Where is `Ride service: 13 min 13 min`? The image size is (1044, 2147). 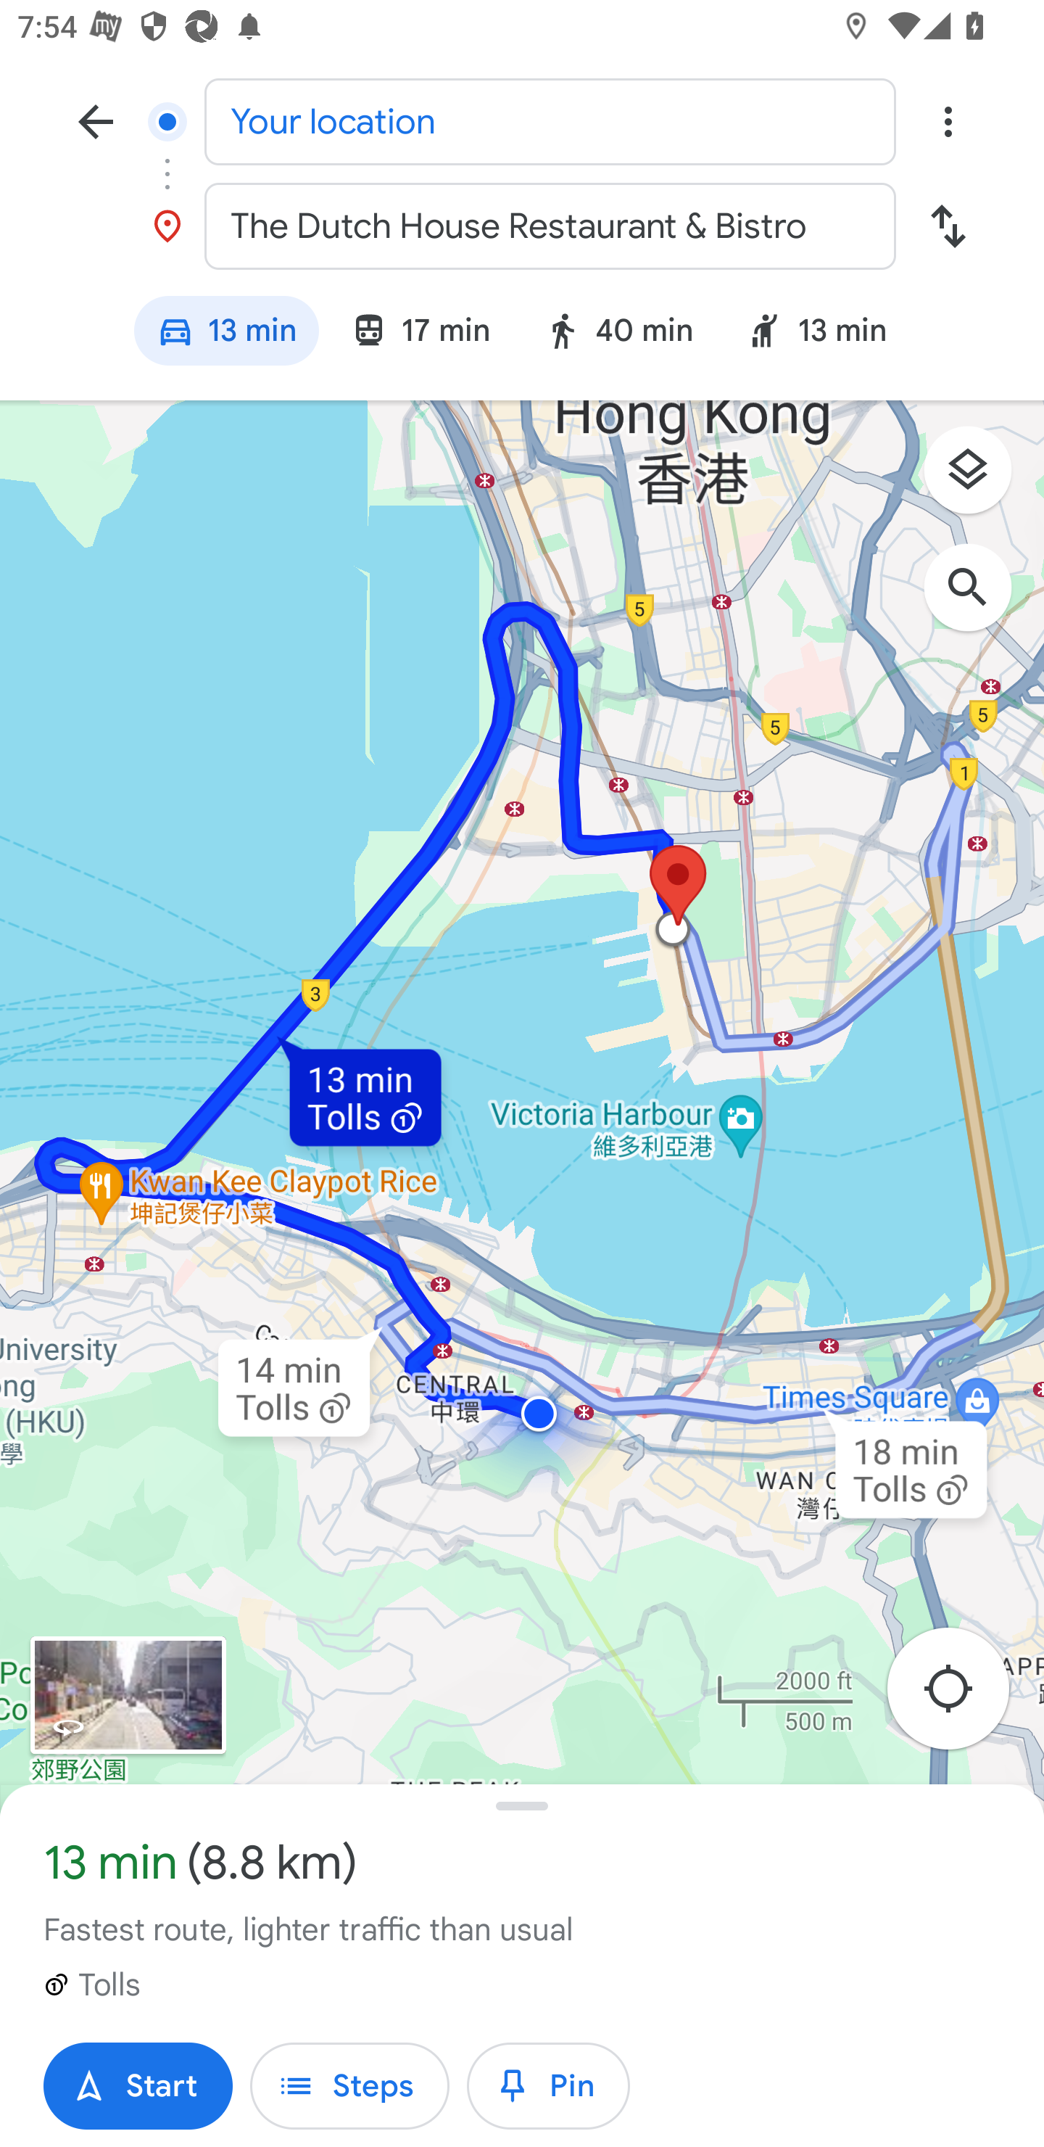
Ride service: 13 min 13 min is located at coordinates (828, 334).